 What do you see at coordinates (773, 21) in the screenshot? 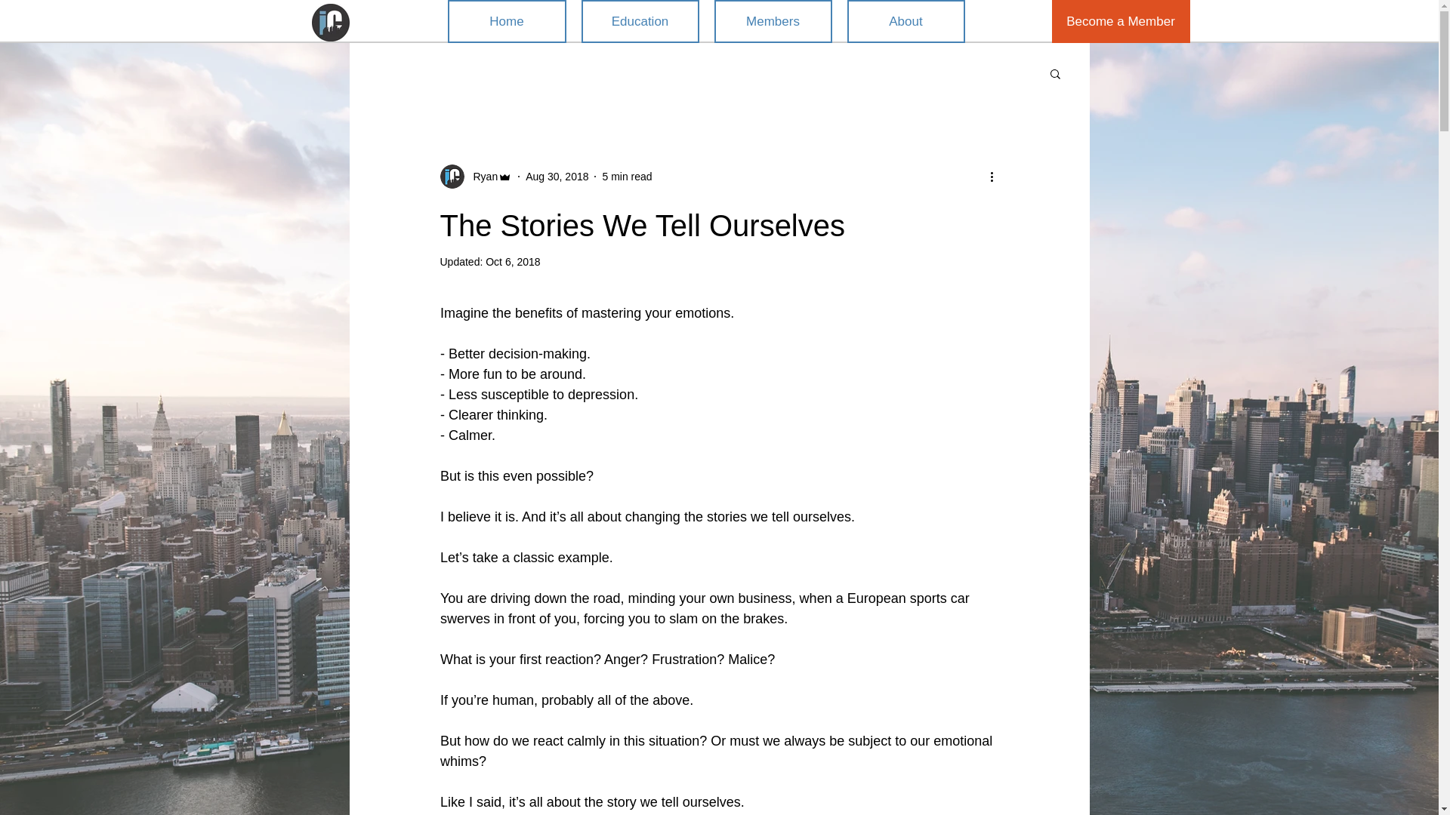
I see `Members` at bounding box center [773, 21].